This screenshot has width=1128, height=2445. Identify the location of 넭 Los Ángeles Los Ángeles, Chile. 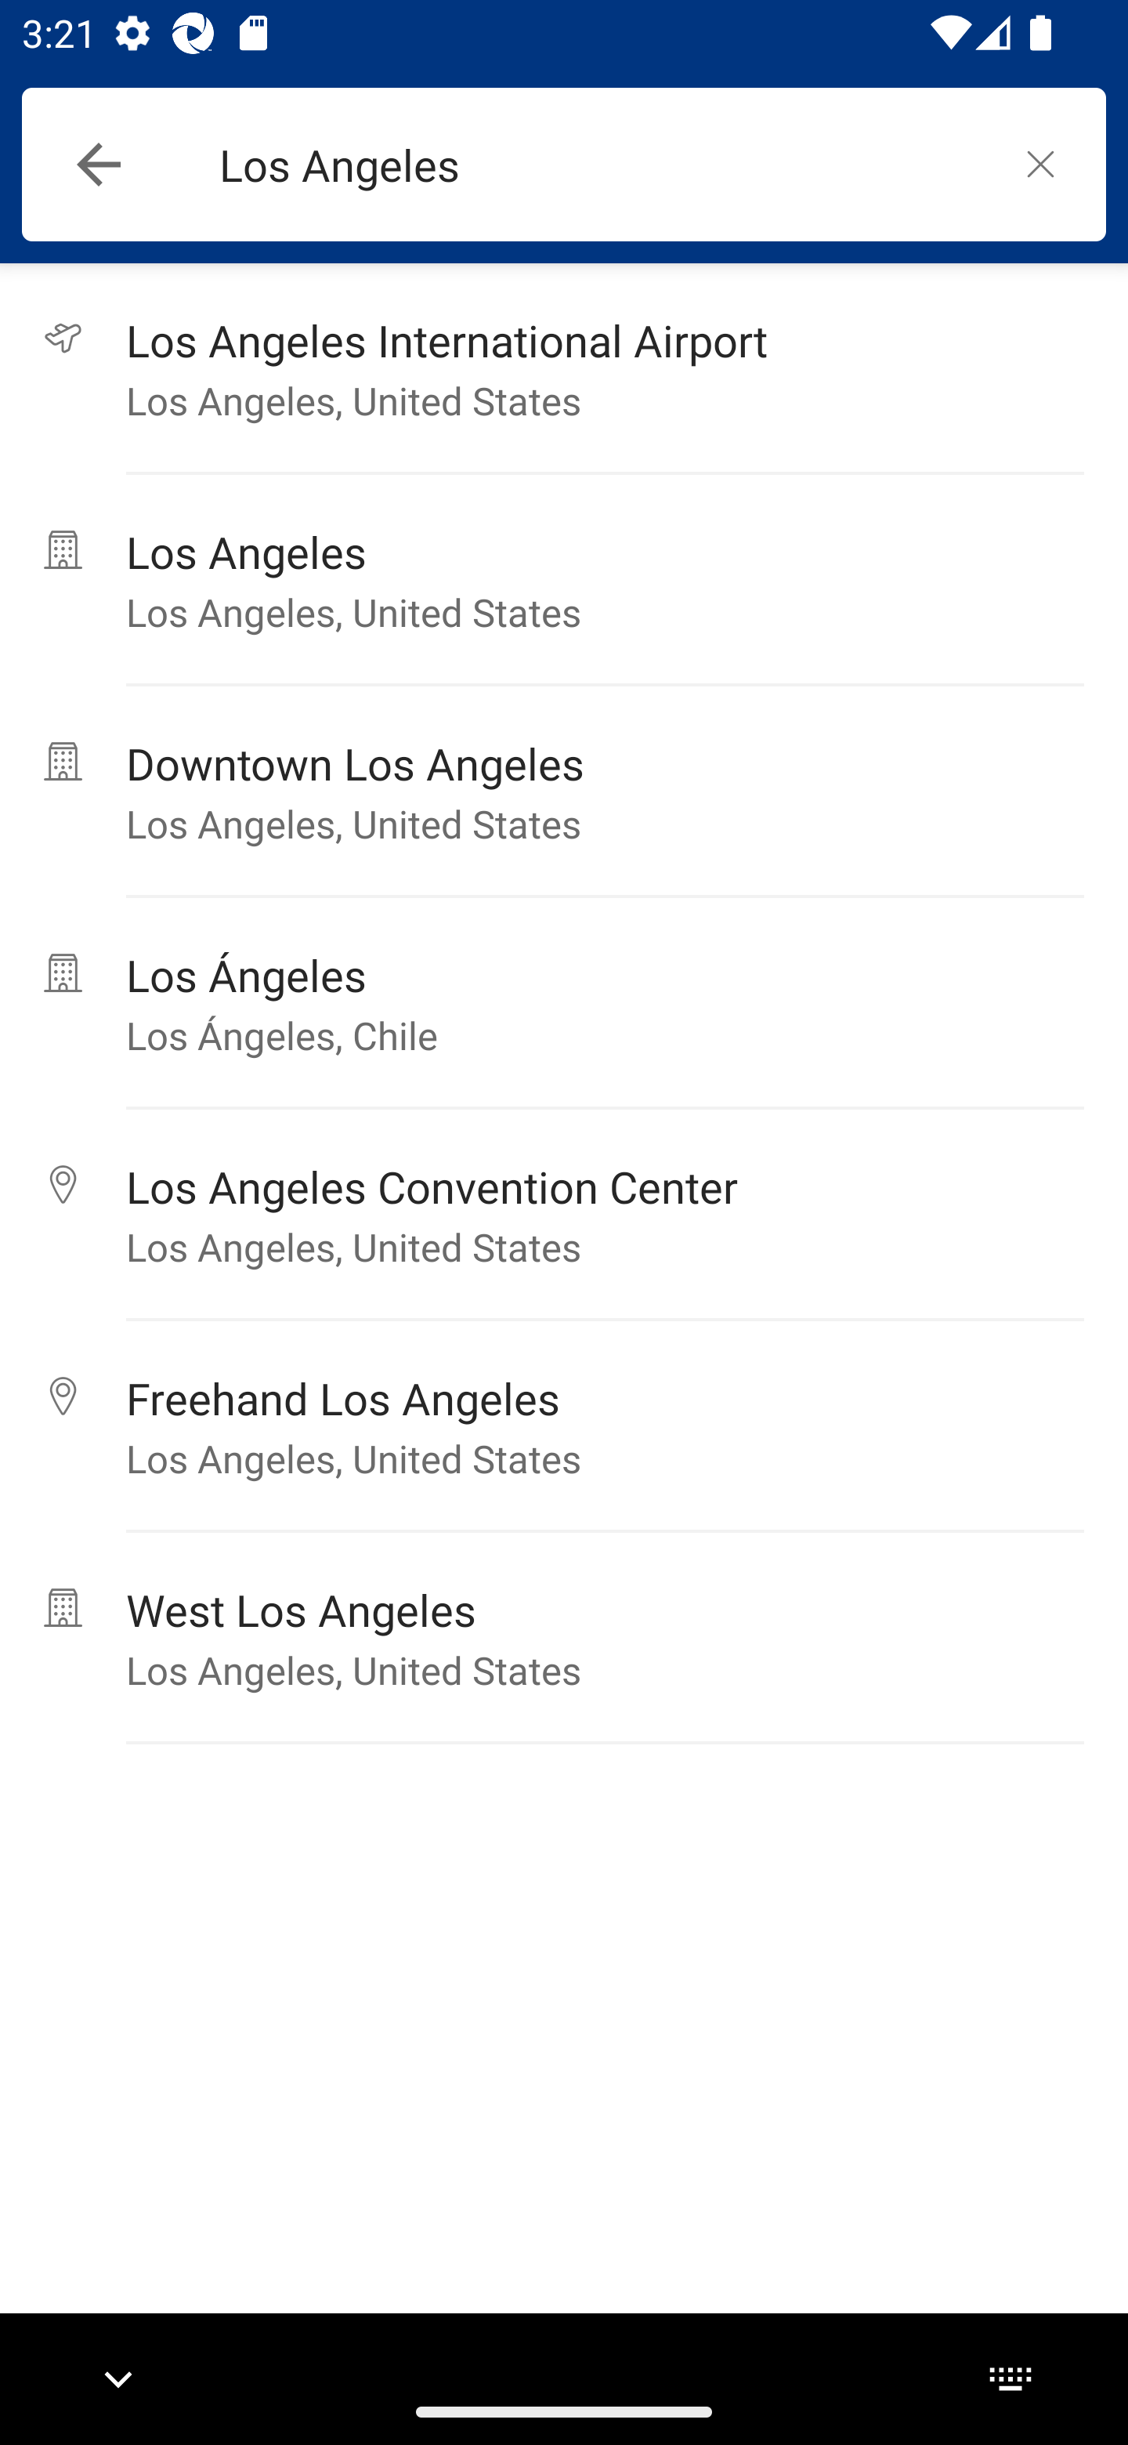
(564, 1003).